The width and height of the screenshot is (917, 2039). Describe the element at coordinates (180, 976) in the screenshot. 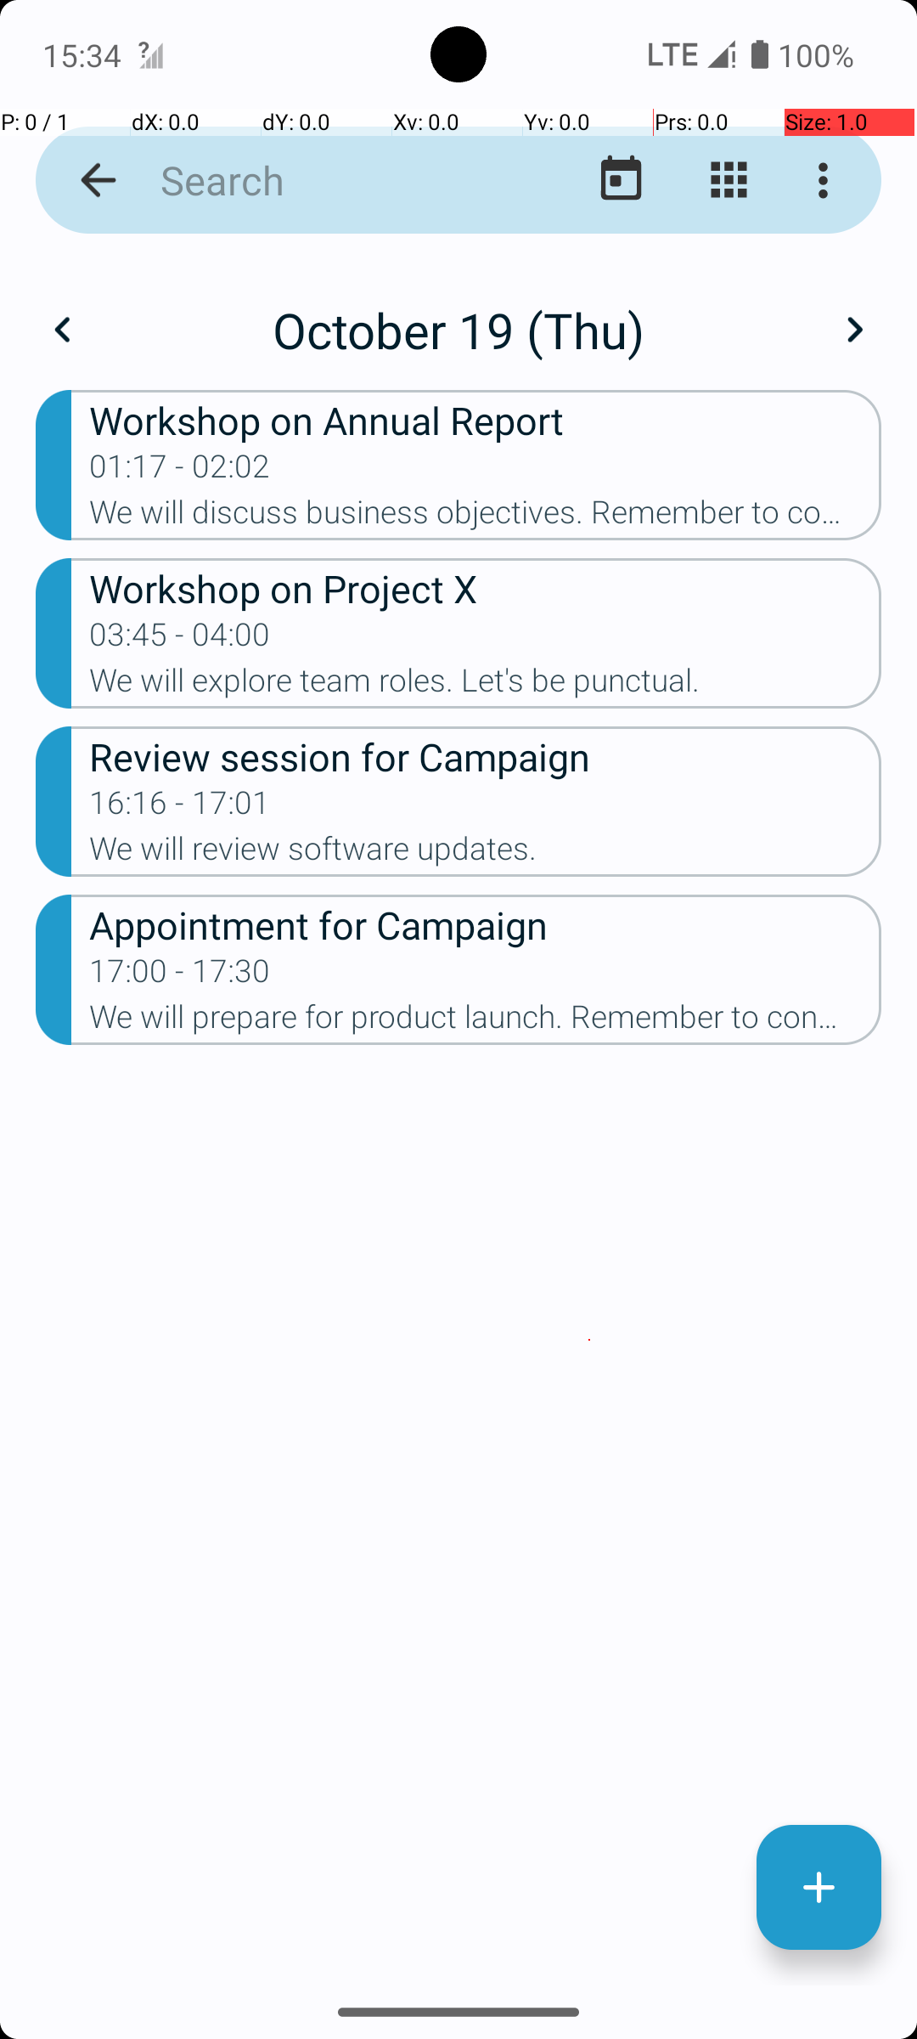

I see `17:00 - 17:30` at that location.